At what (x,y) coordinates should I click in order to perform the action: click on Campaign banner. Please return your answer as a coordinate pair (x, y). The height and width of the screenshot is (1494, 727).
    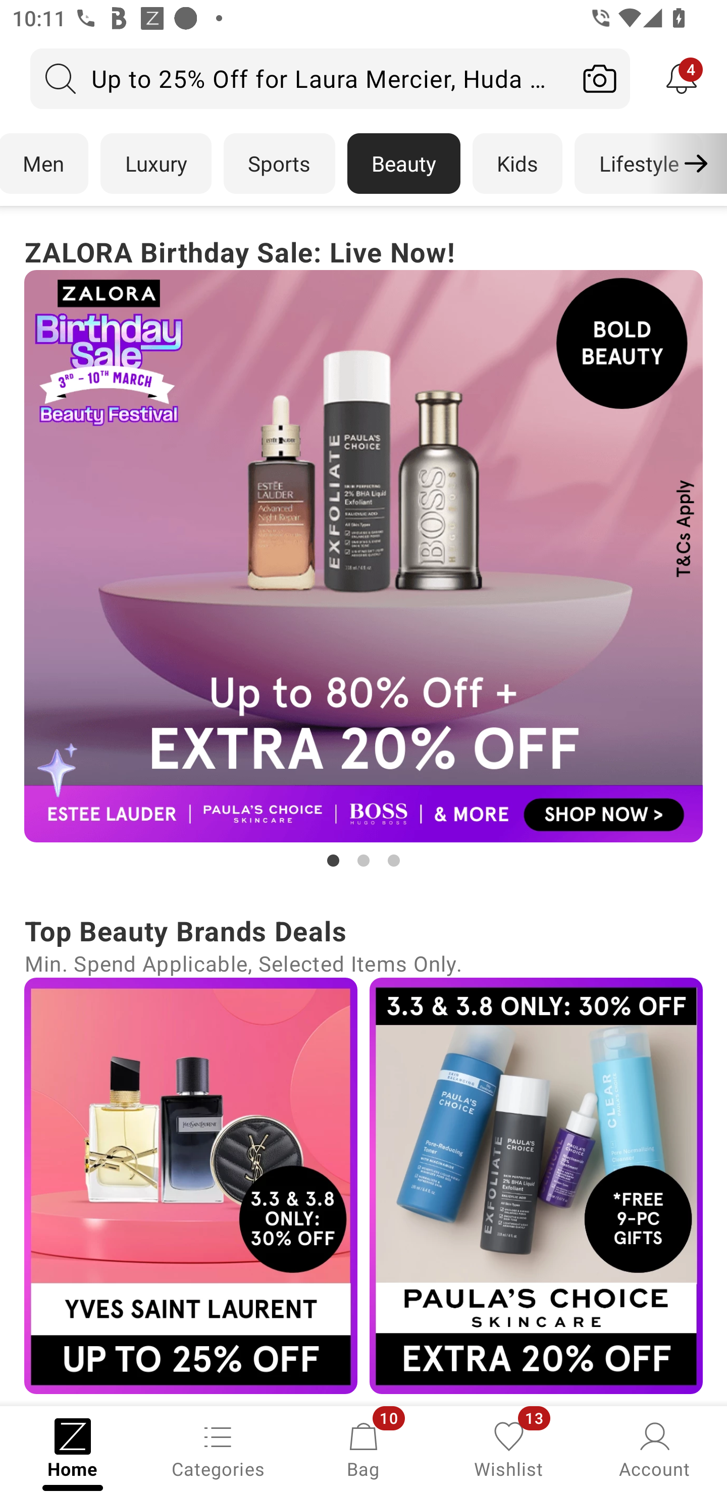
    Looking at the image, I should click on (363, 556).